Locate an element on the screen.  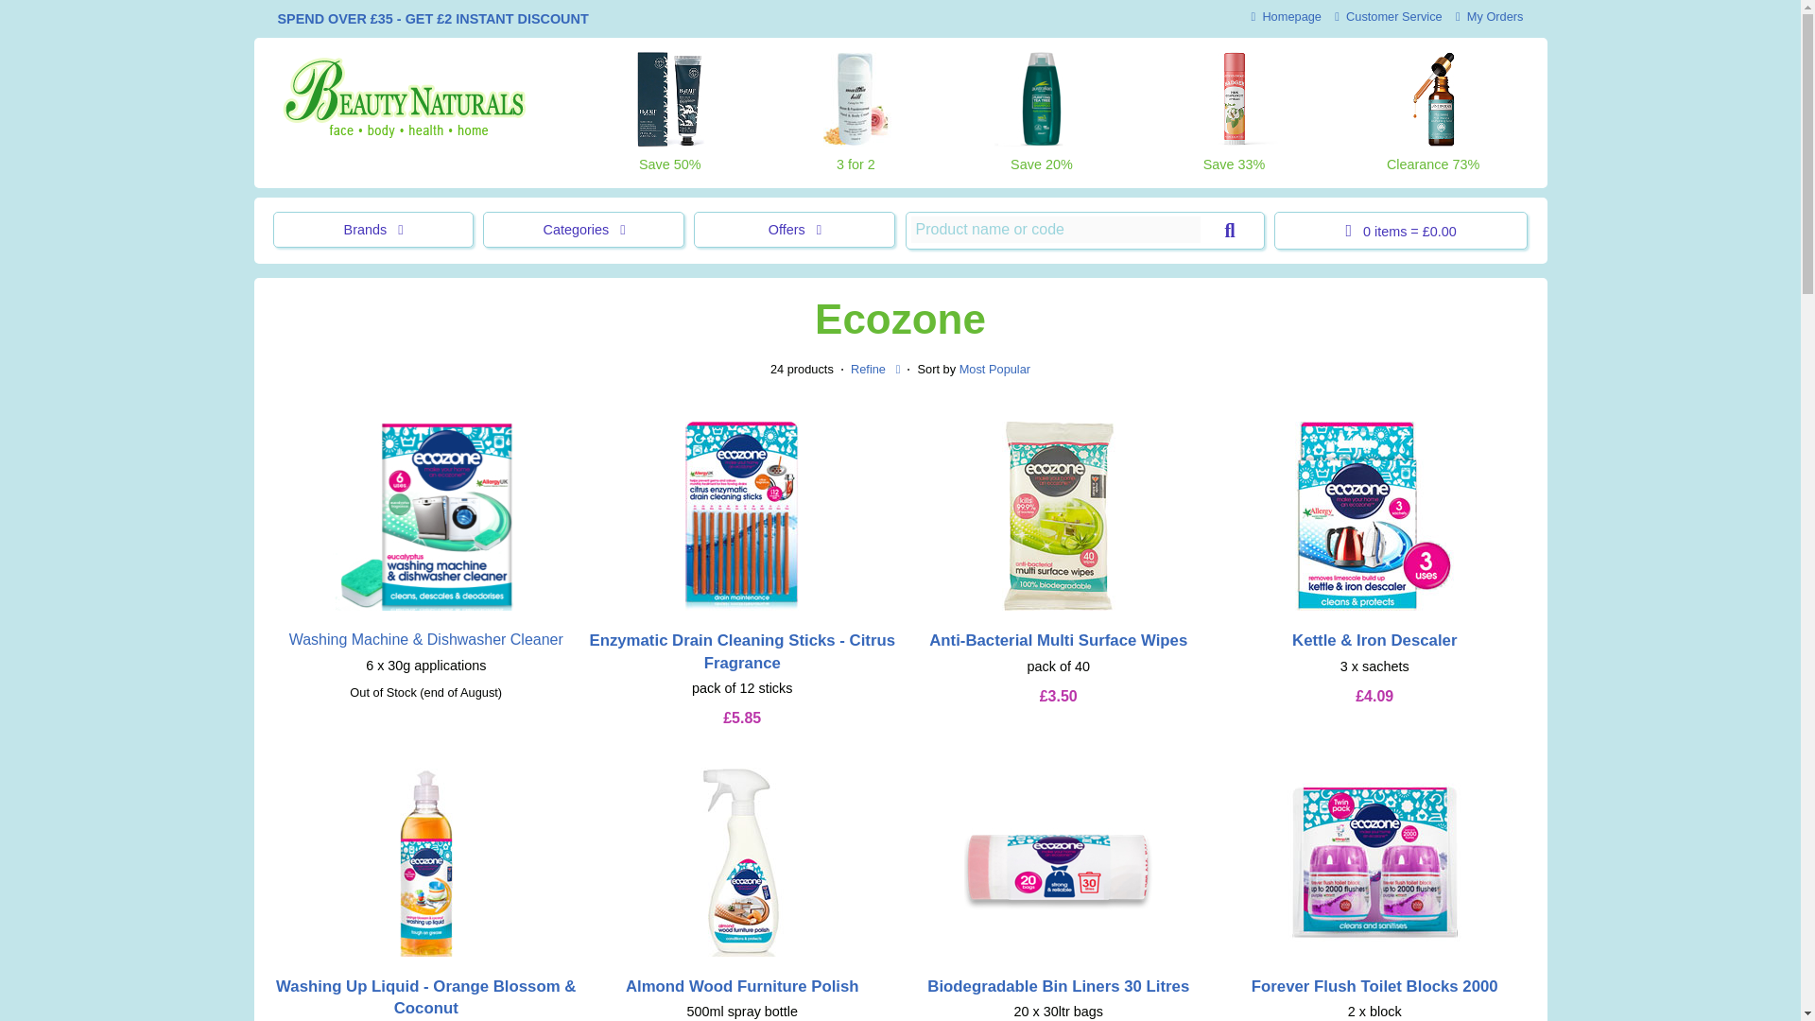
  Homepage is located at coordinates (1286, 15).